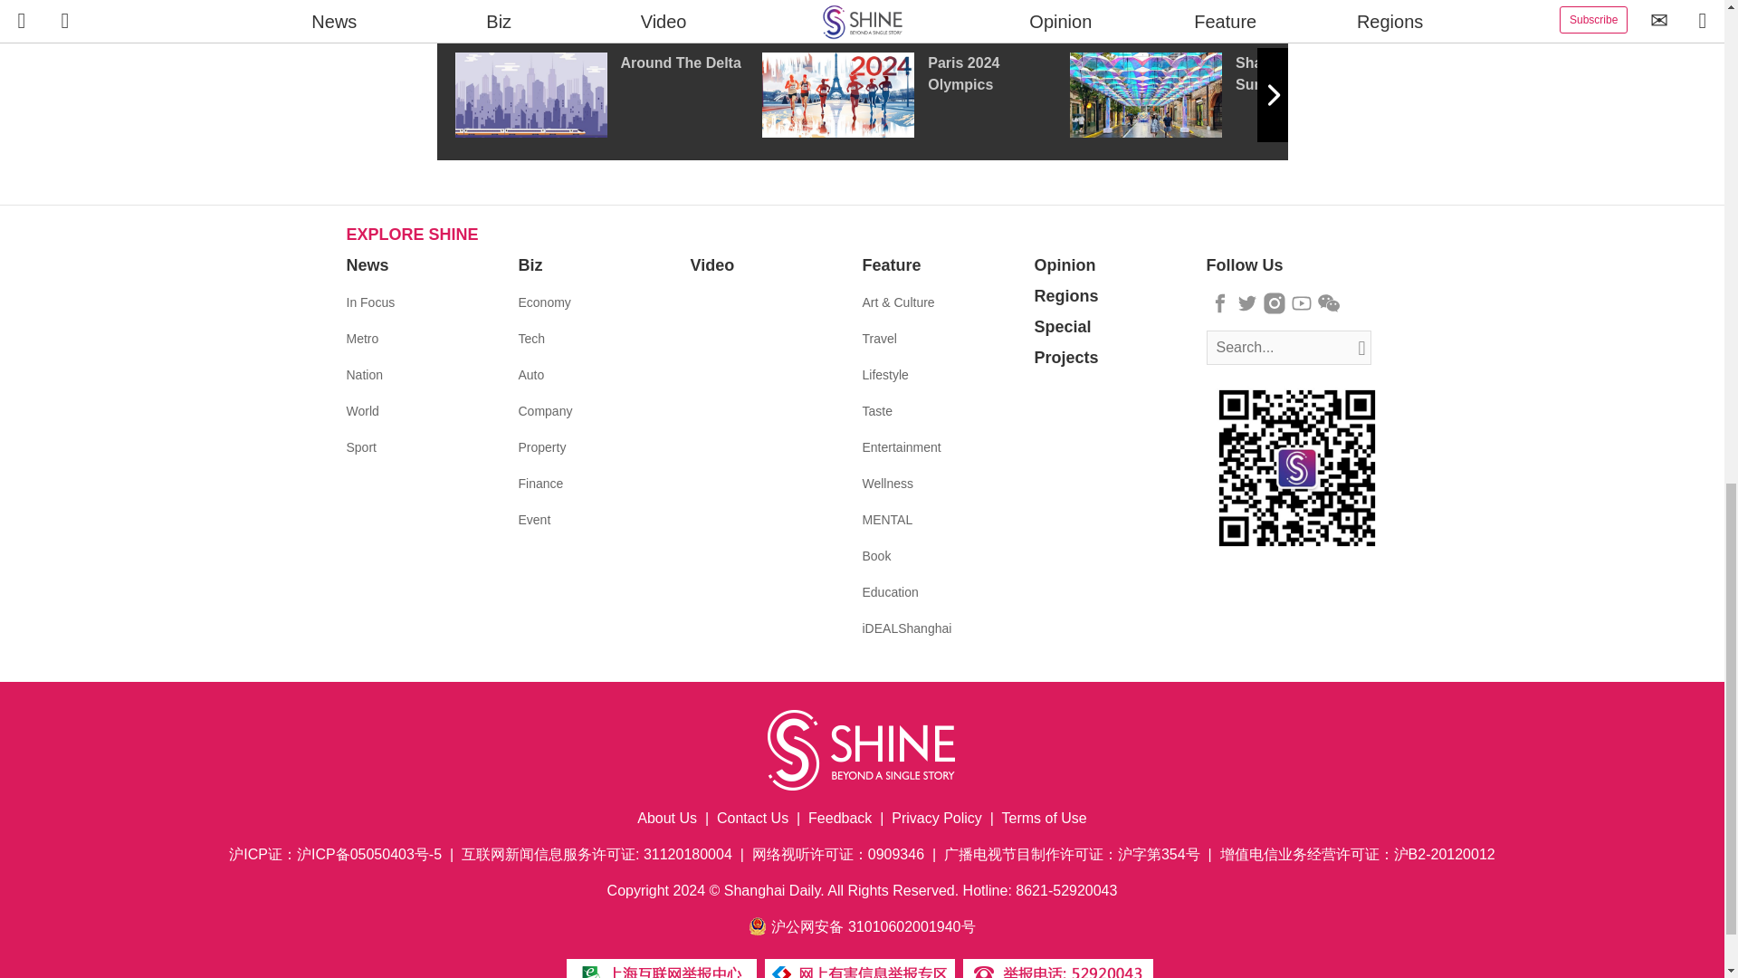 This screenshot has width=1738, height=978. What do you see at coordinates (367, 264) in the screenshot?
I see `News` at bounding box center [367, 264].